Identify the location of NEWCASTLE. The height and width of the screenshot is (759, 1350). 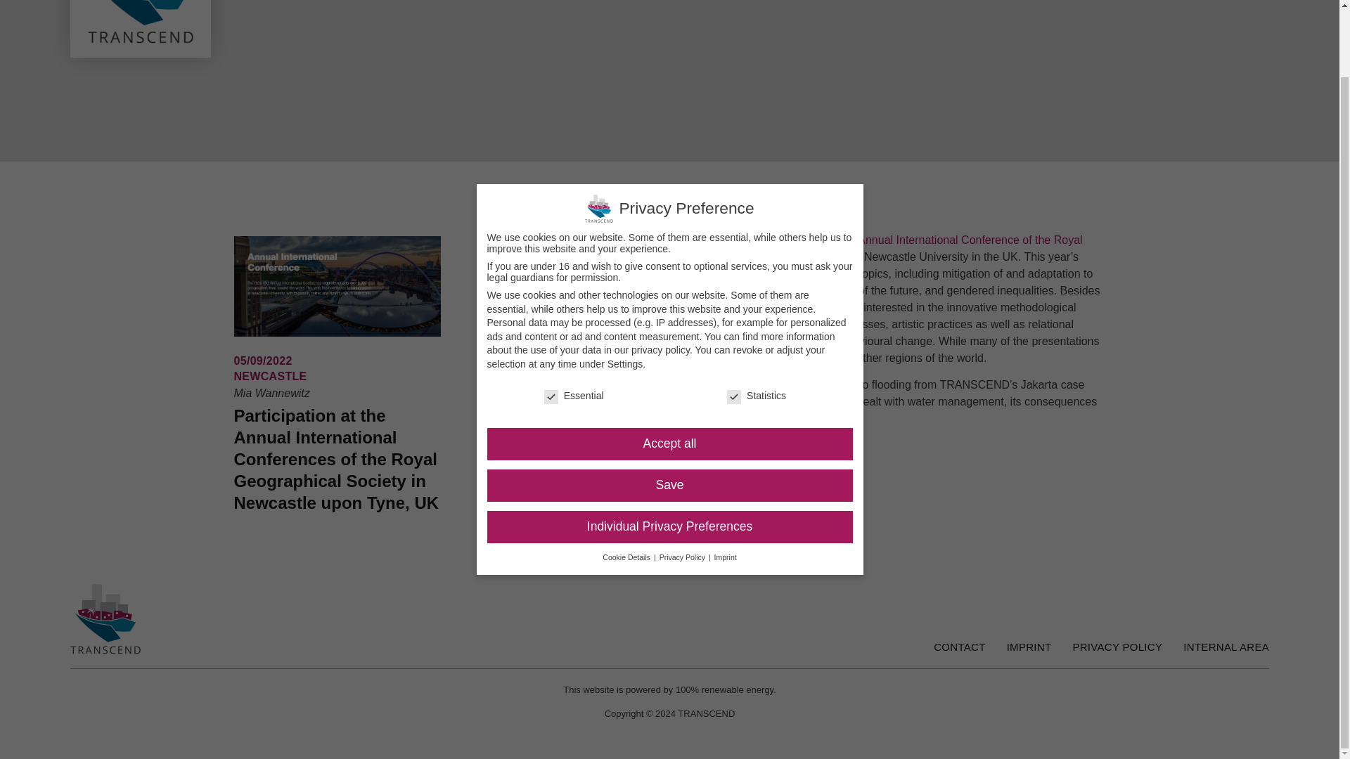
(270, 377).